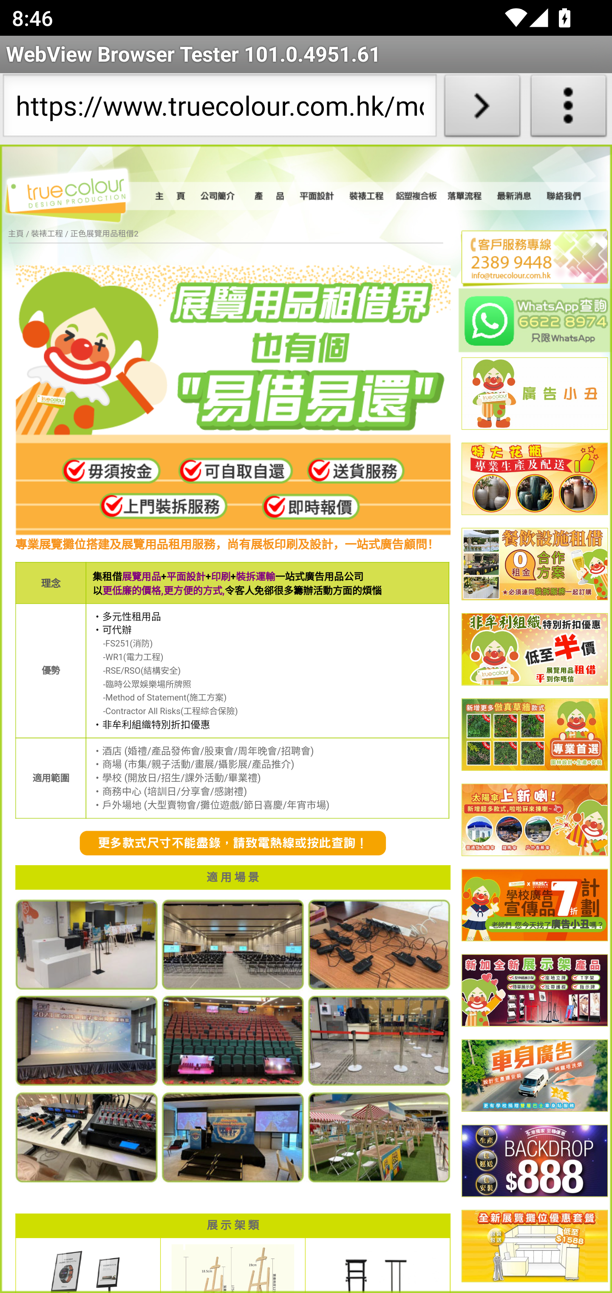 The width and height of the screenshot is (612, 1293). I want to click on 落單流程, so click(465, 197).